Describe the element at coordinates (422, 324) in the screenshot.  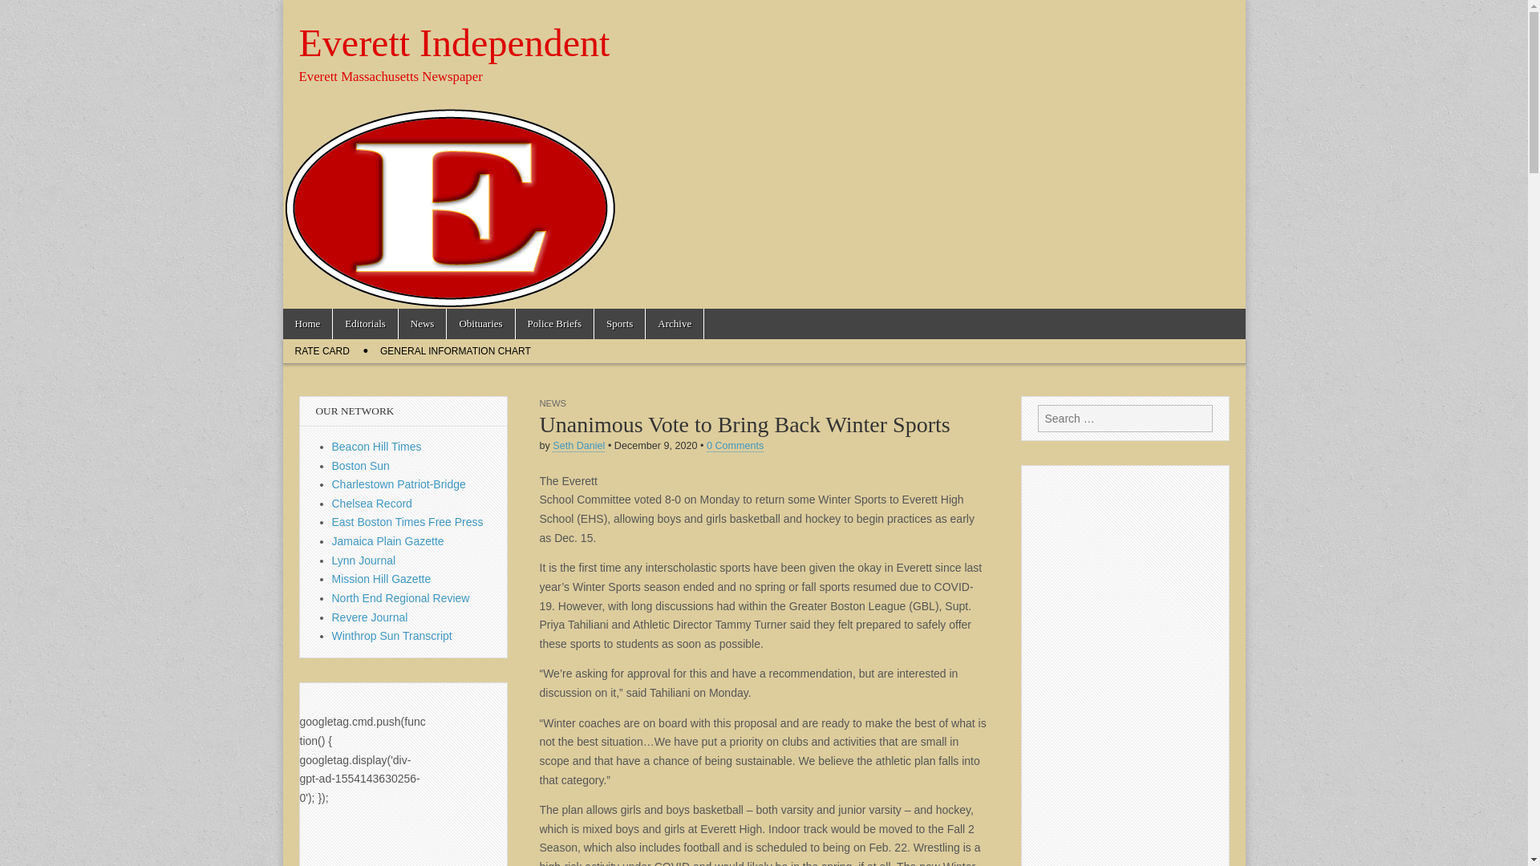
I see `News` at that location.